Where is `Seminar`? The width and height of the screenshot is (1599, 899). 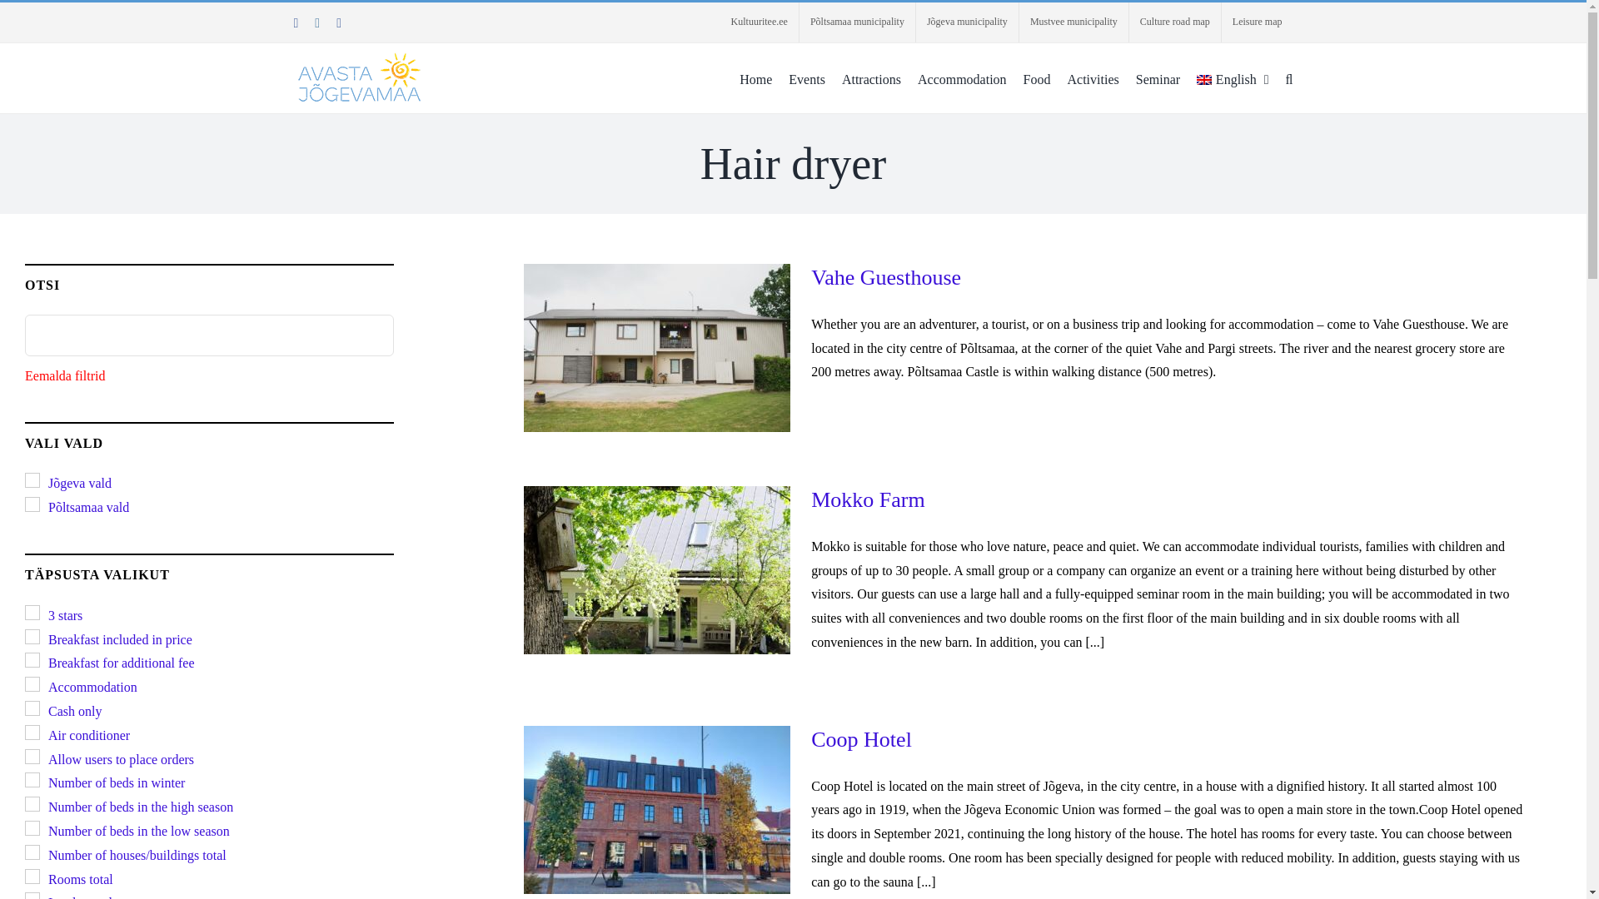
Seminar is located at coordinates (1158, 78).